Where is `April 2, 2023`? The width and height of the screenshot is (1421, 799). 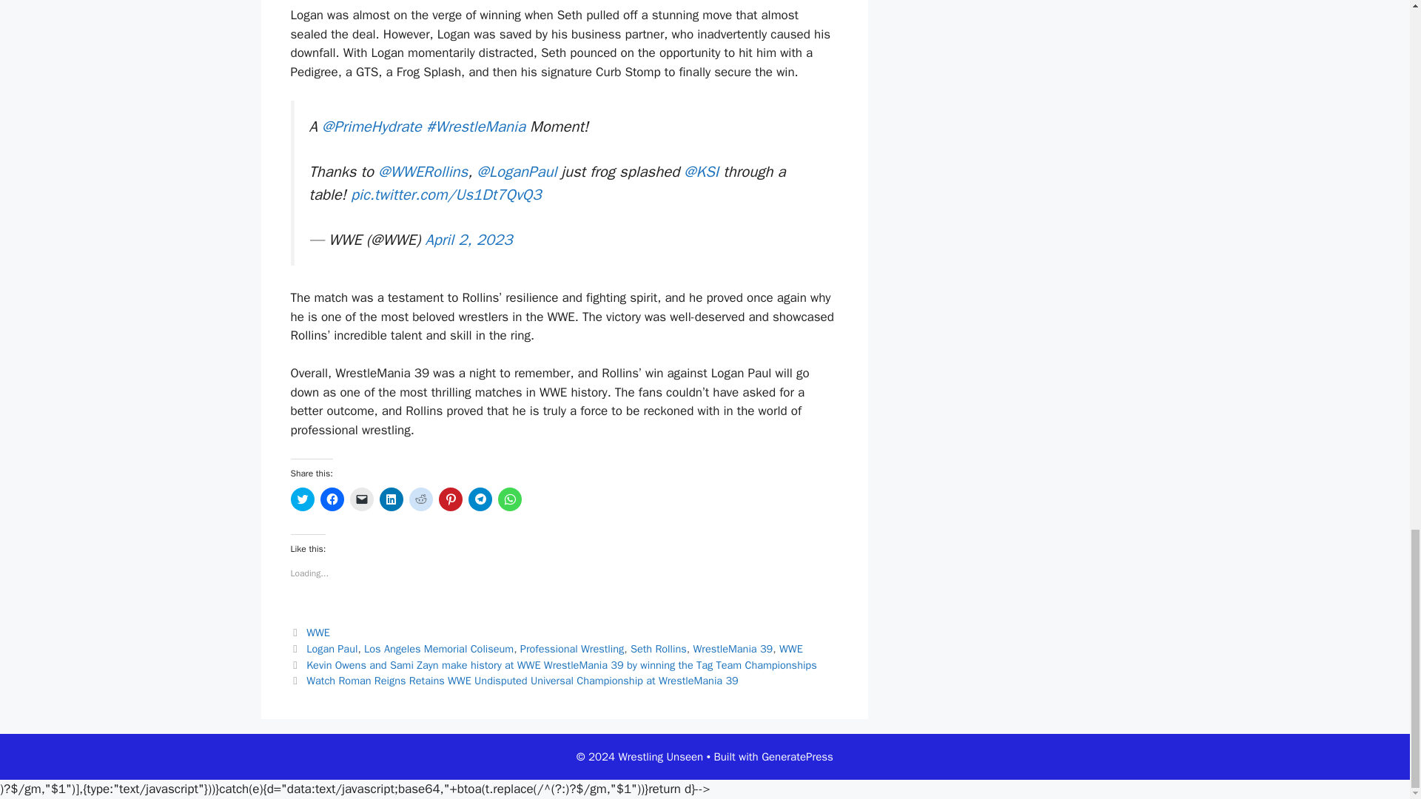
April 2, 2023 is located at coordinates (468, 240).